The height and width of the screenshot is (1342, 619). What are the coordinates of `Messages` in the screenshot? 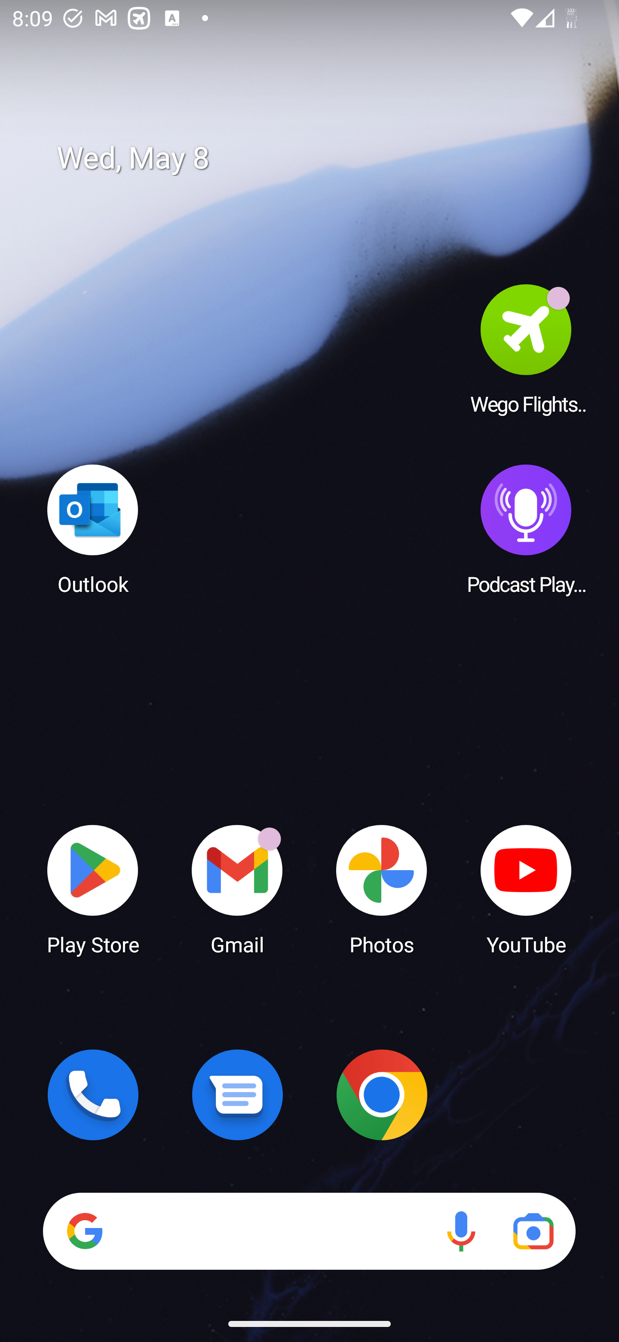 It's located at (237, 1095).